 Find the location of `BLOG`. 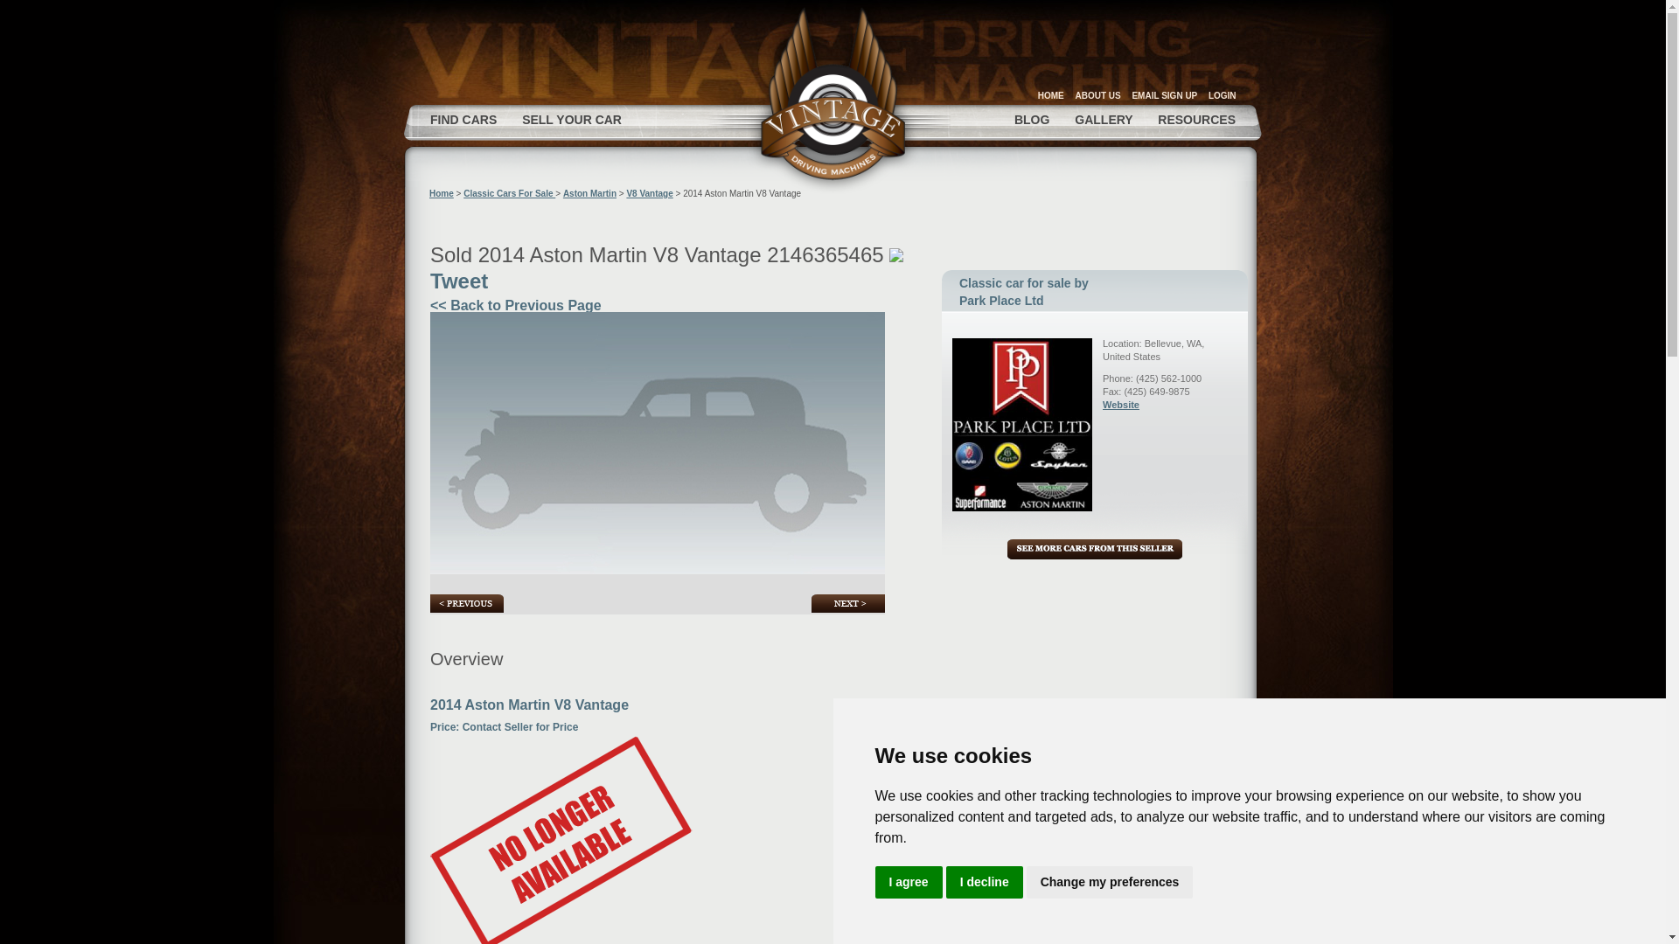

BLOG is located at coordinates (1032, 119).